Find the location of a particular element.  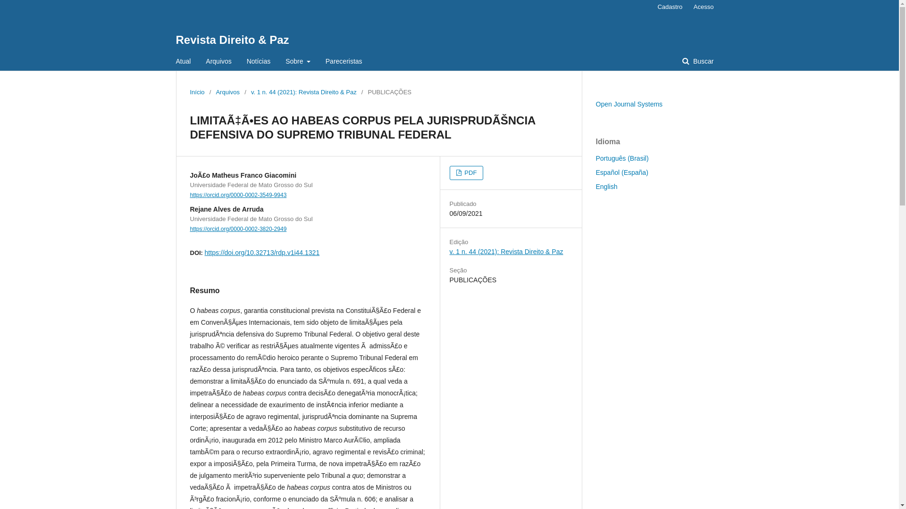

https://orcid.org/0000-0002-3549-9943 is located at coordinates (238, 195).